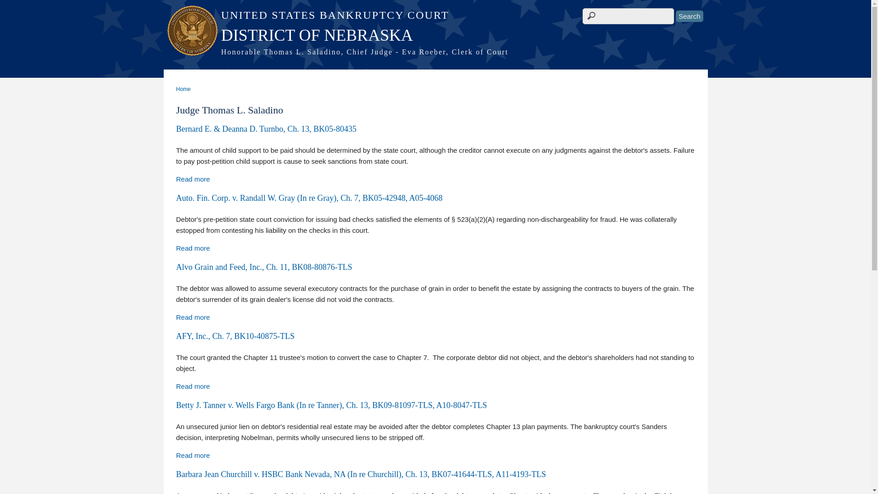 This screenshot has height=494, width=878. What do you see at coordinates (193, 386) in the screenshot?
I see `AFY, Inc., Ch. 7, BK10-40875-TLS` at bounding box center [193, 386].